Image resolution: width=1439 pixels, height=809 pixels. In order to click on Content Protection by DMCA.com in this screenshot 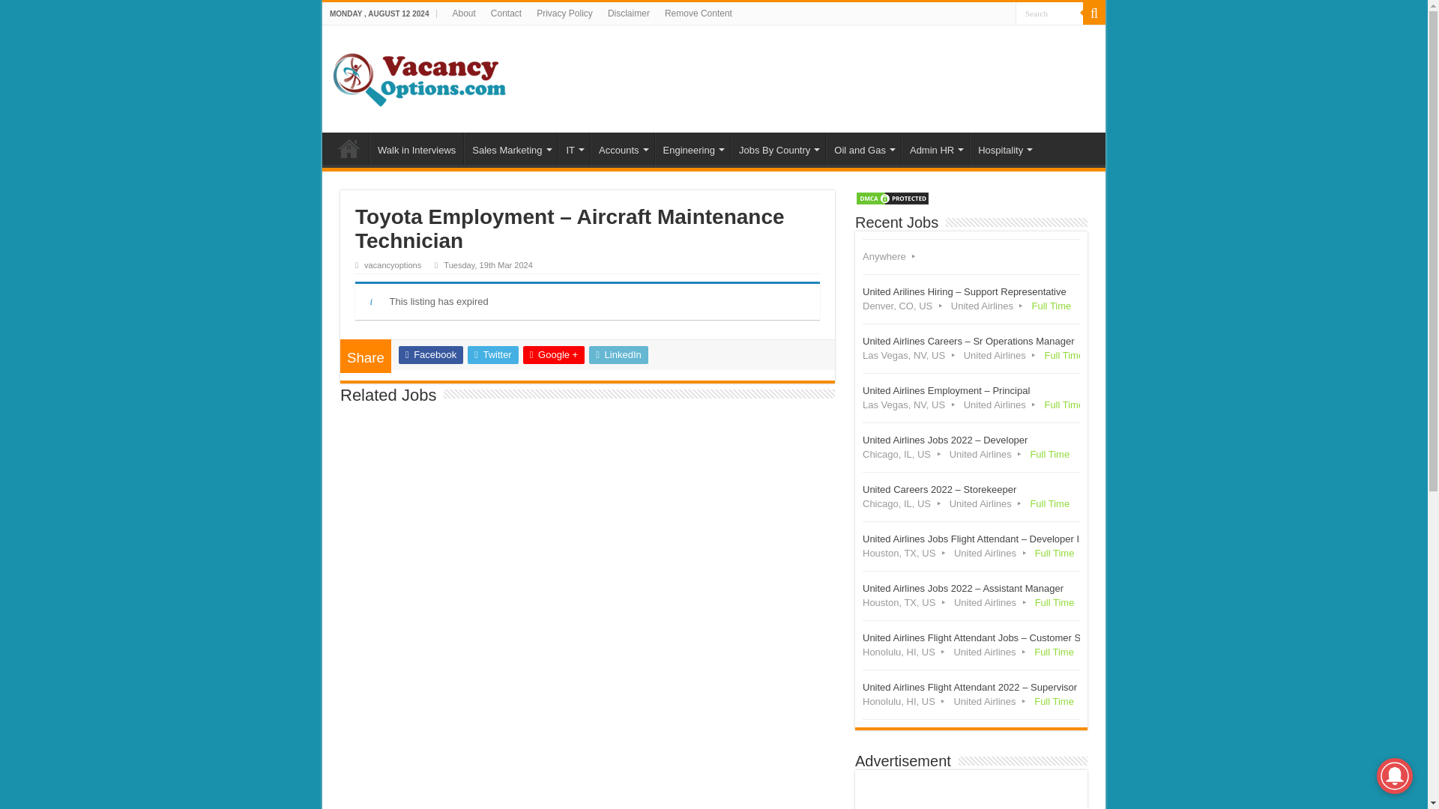, I will do `click(892, 197)`.